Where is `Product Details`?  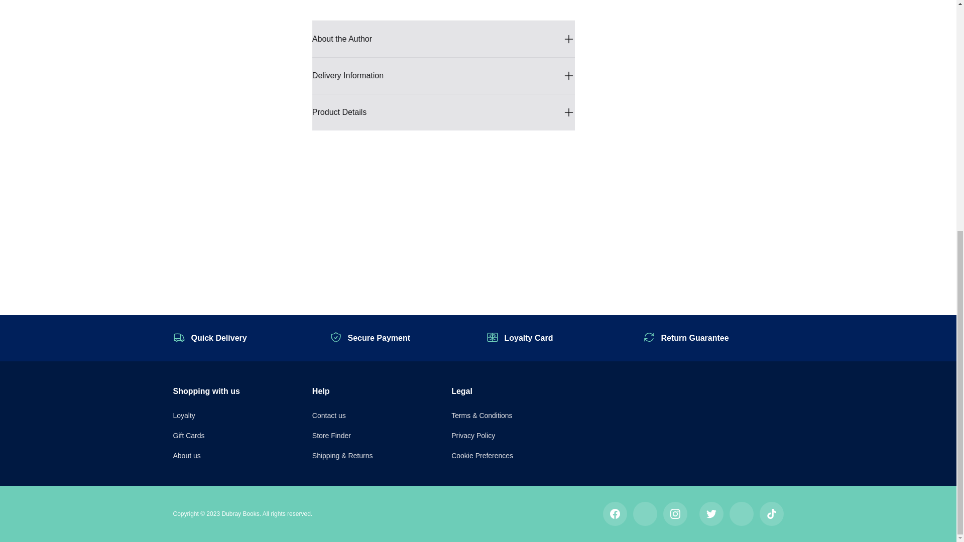
Product Details is located at coordinates (443, 112).